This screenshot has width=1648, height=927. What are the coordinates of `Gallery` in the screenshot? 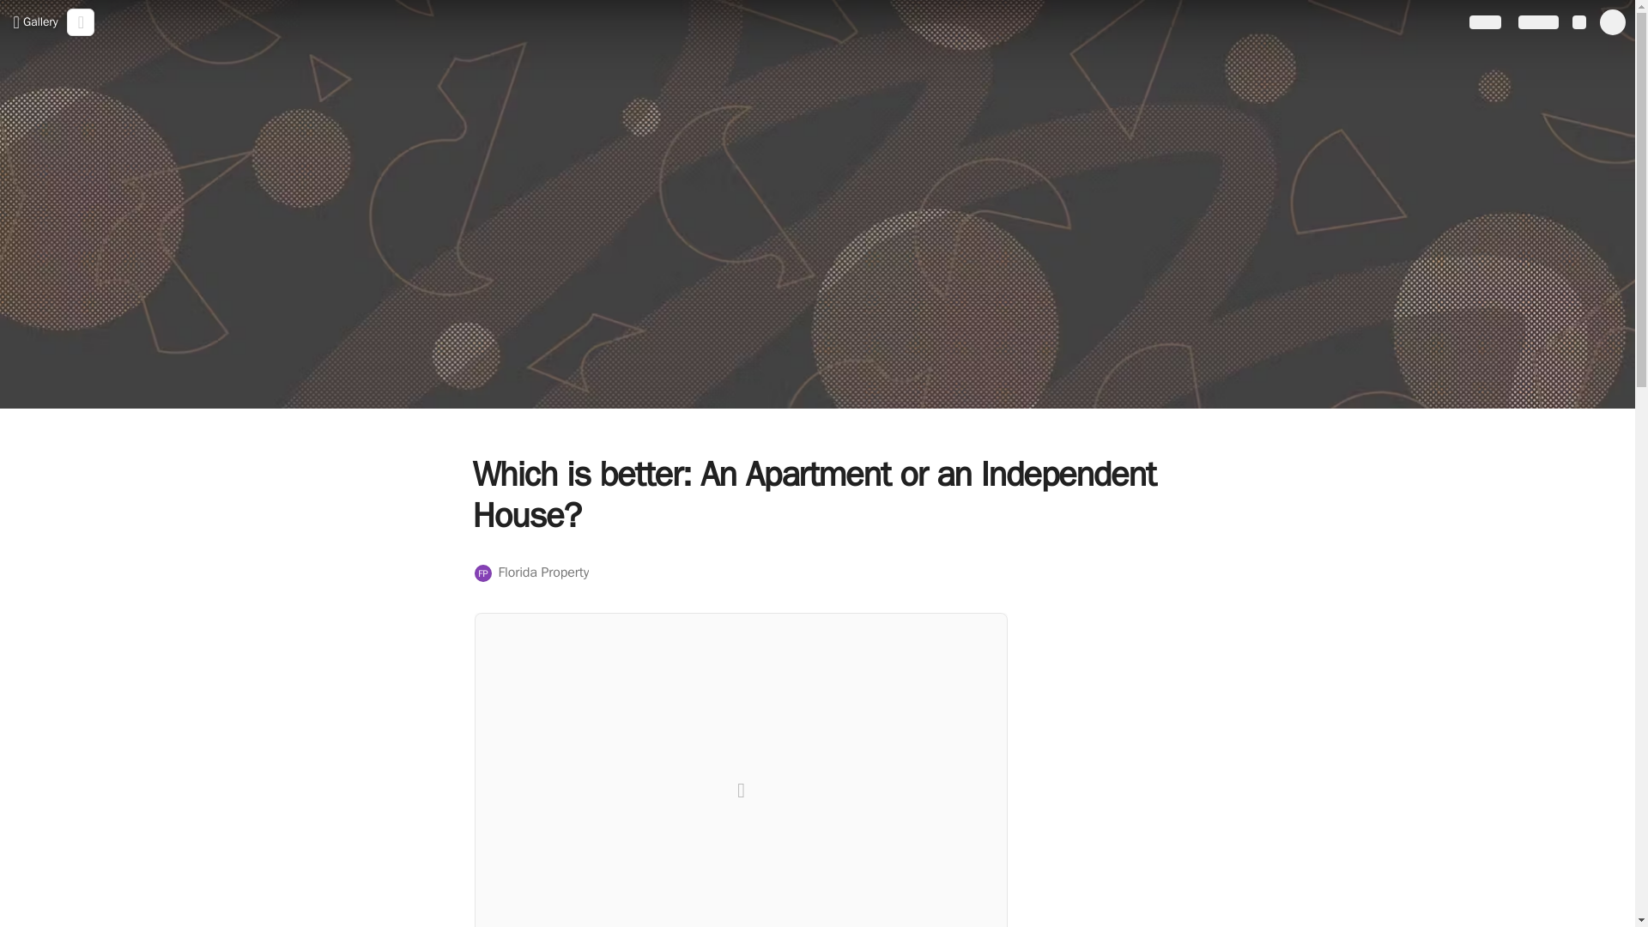 It's located at (530, 573).